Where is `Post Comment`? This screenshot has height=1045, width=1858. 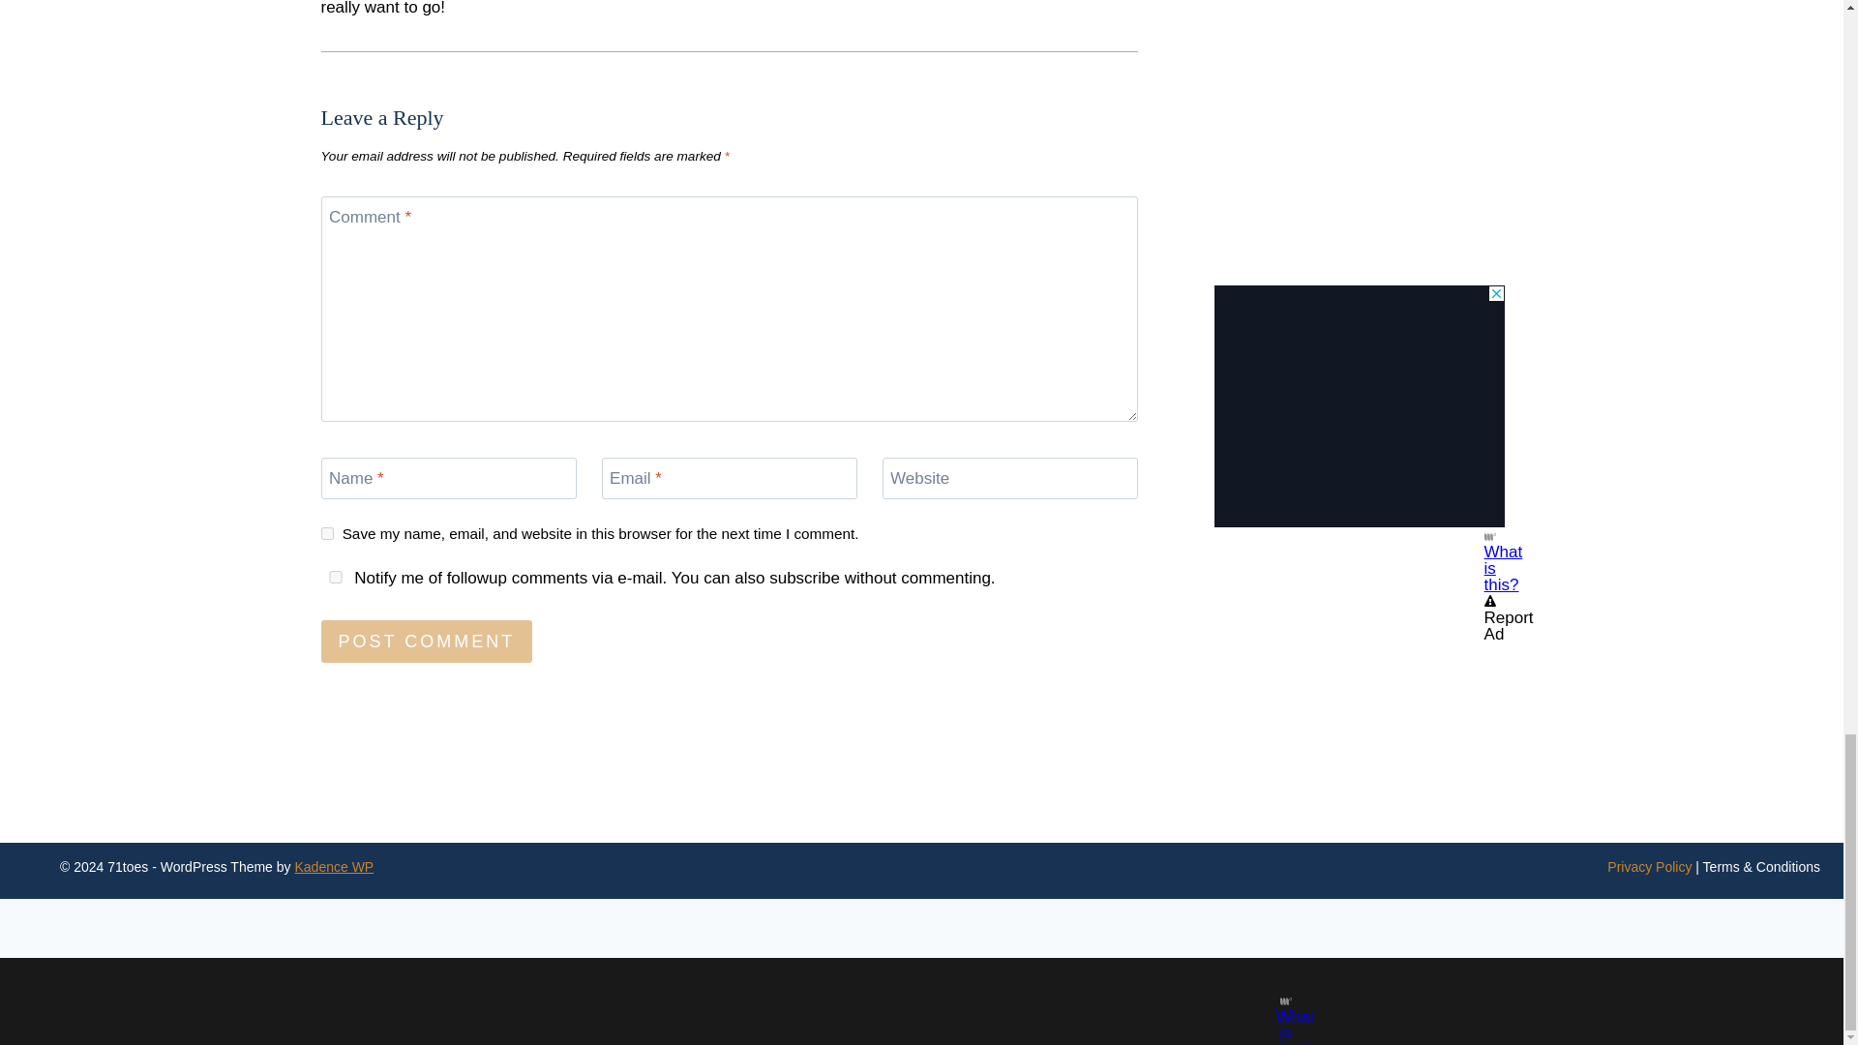 Post Comment is located at coordinates (428, 641).